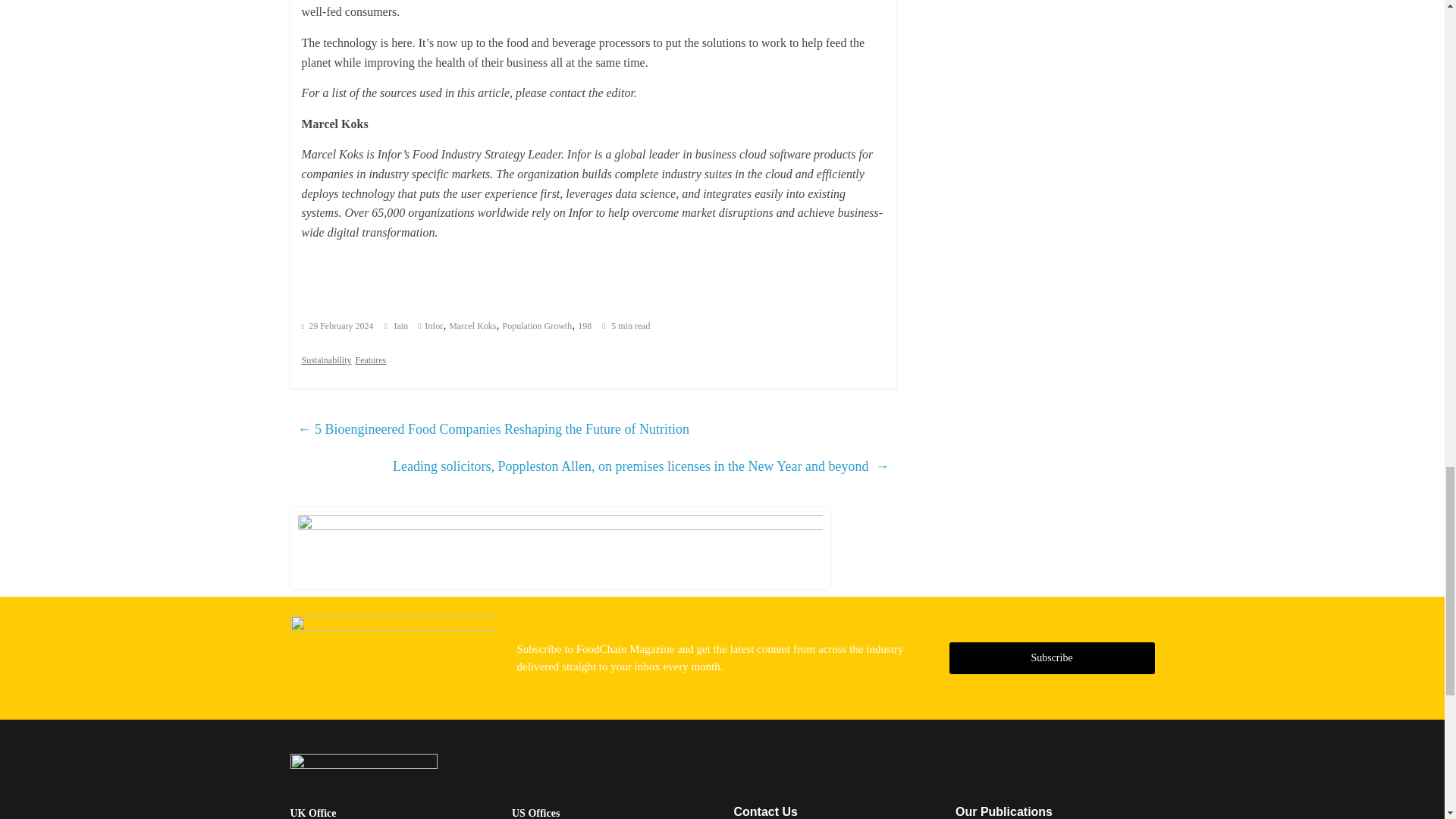  What do you see at coordinates (434, 326) in the screenshot?
I see `Infor` at bounding box center [434, 326].